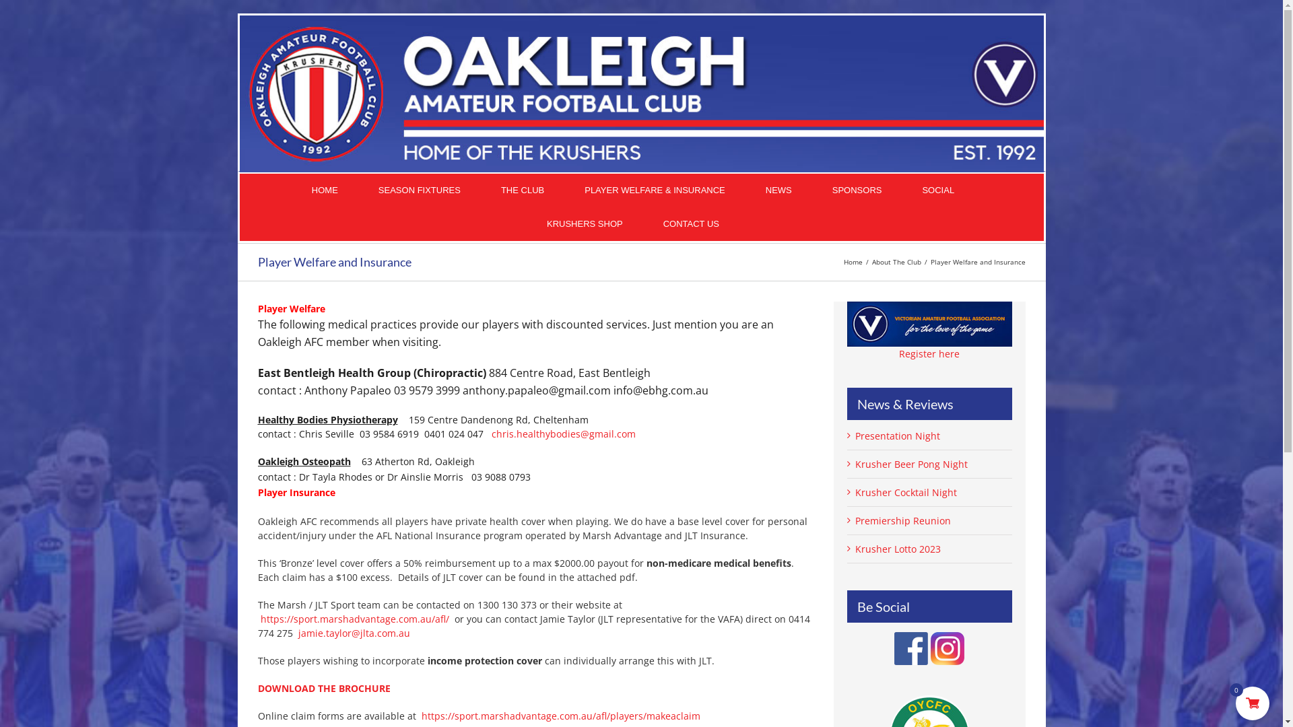 This screenshot has height=727, width=1293. Describe the element at coordinates (912, 464) in the screenshot. I see `Krusher Beer Pong Night` at that location.